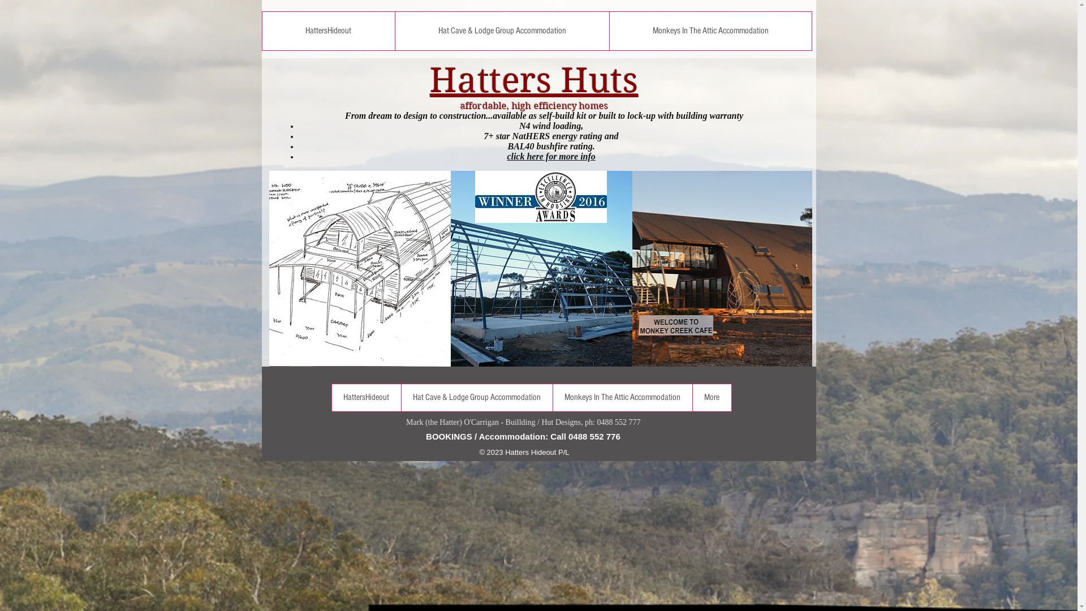 The width and height of the screenshot is (1086, 611). Describe the element at coordinates (622, 398) in the screenshot. I see `Monkeys In The Attic Accommodation` at that location.